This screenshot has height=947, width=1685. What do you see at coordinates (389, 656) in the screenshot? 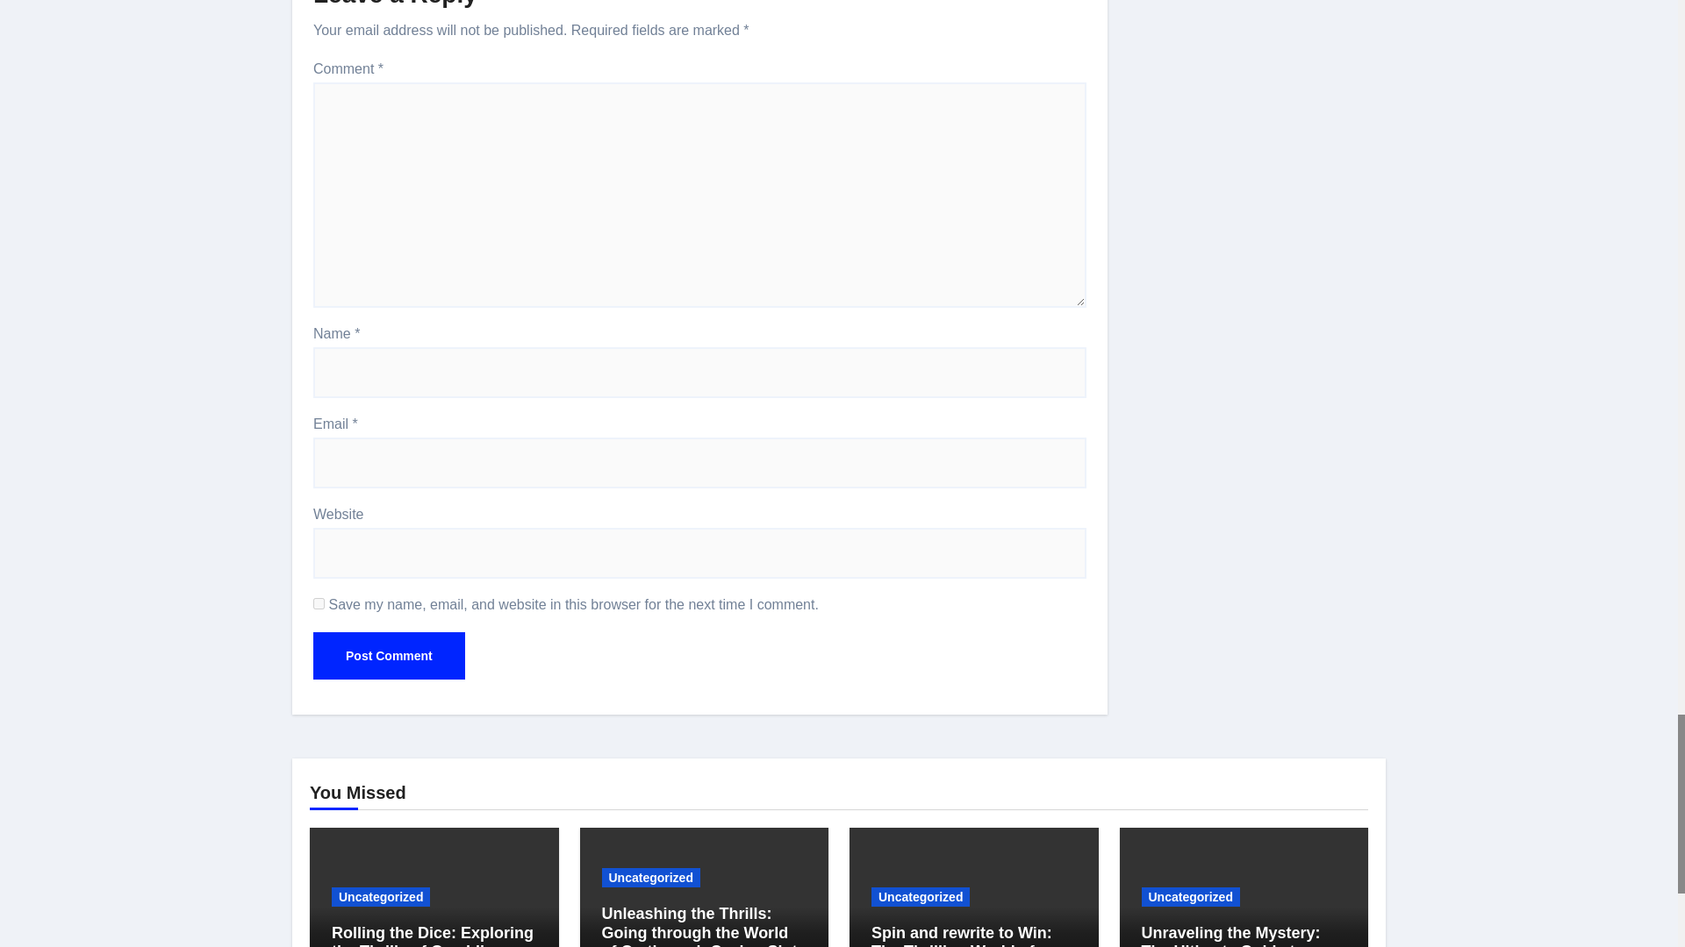
I see `Post Comment` at bounding box center [389, 656].